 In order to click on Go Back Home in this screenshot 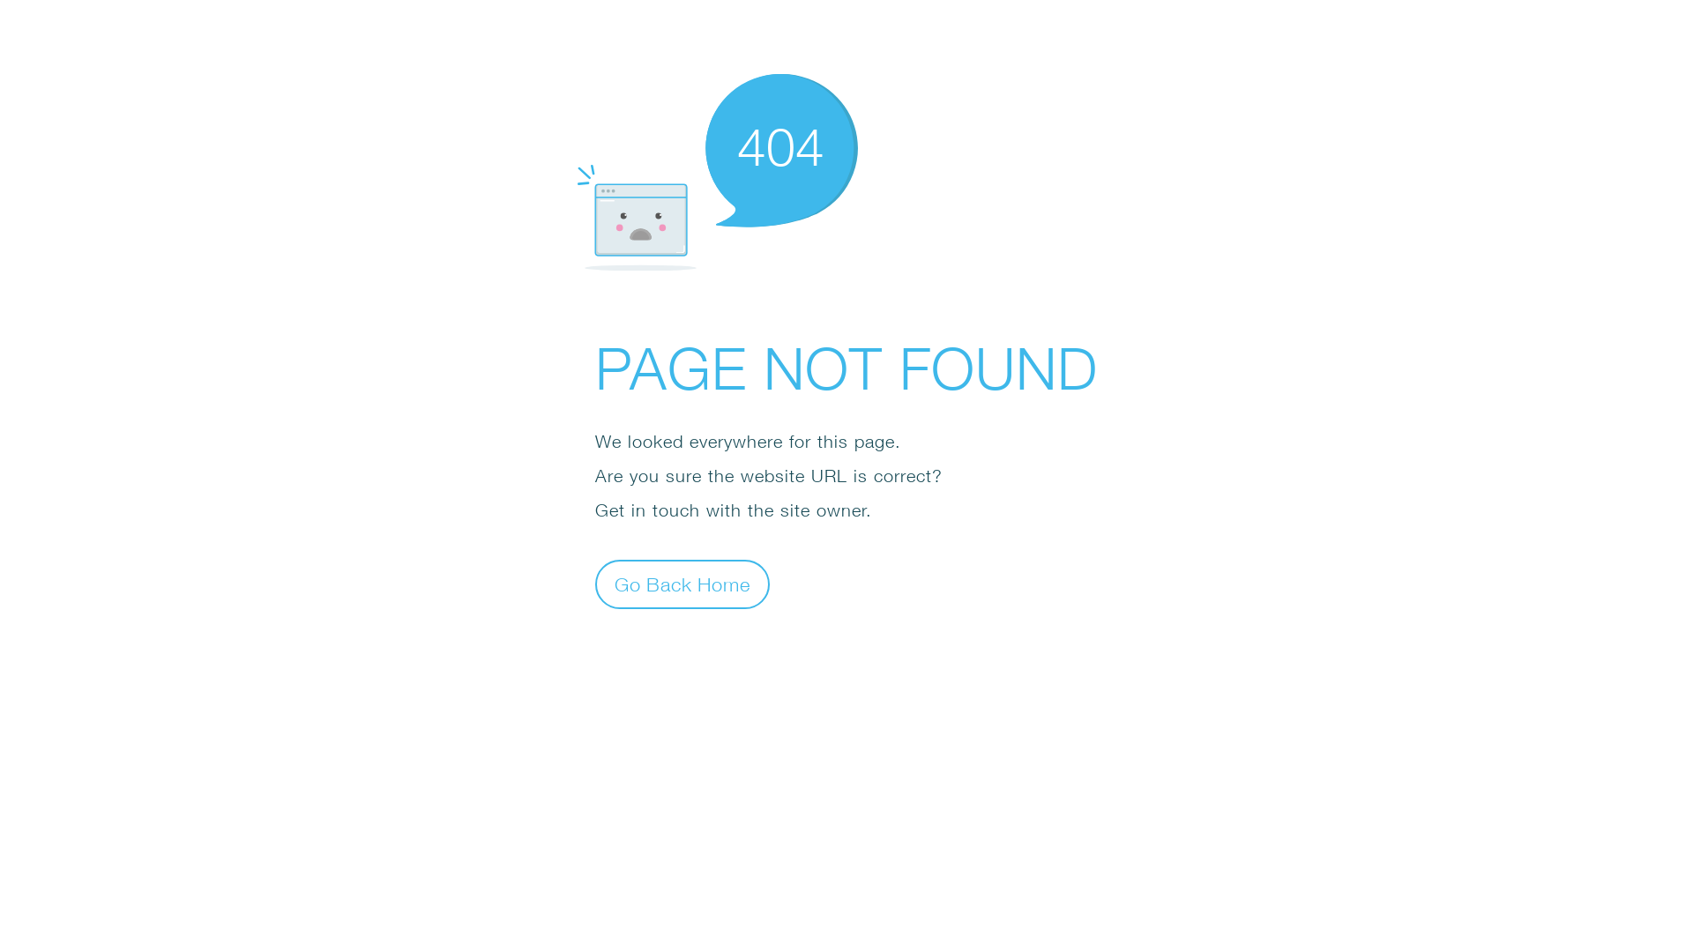, I will do `click(682, 584)`.